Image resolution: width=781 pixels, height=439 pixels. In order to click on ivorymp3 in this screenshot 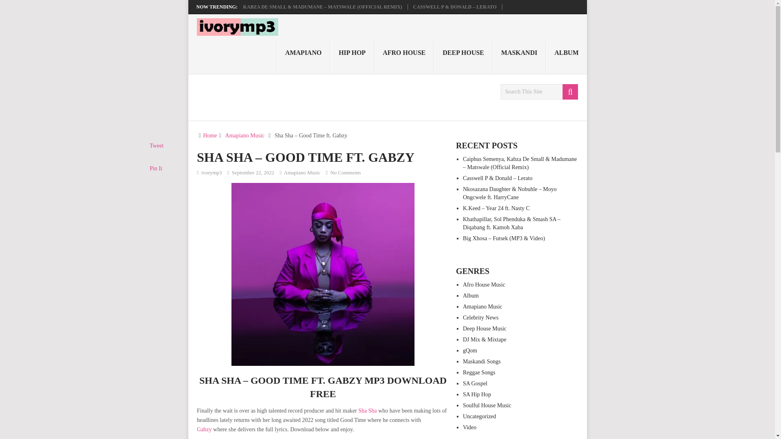, I will do `click(212, 172)`.